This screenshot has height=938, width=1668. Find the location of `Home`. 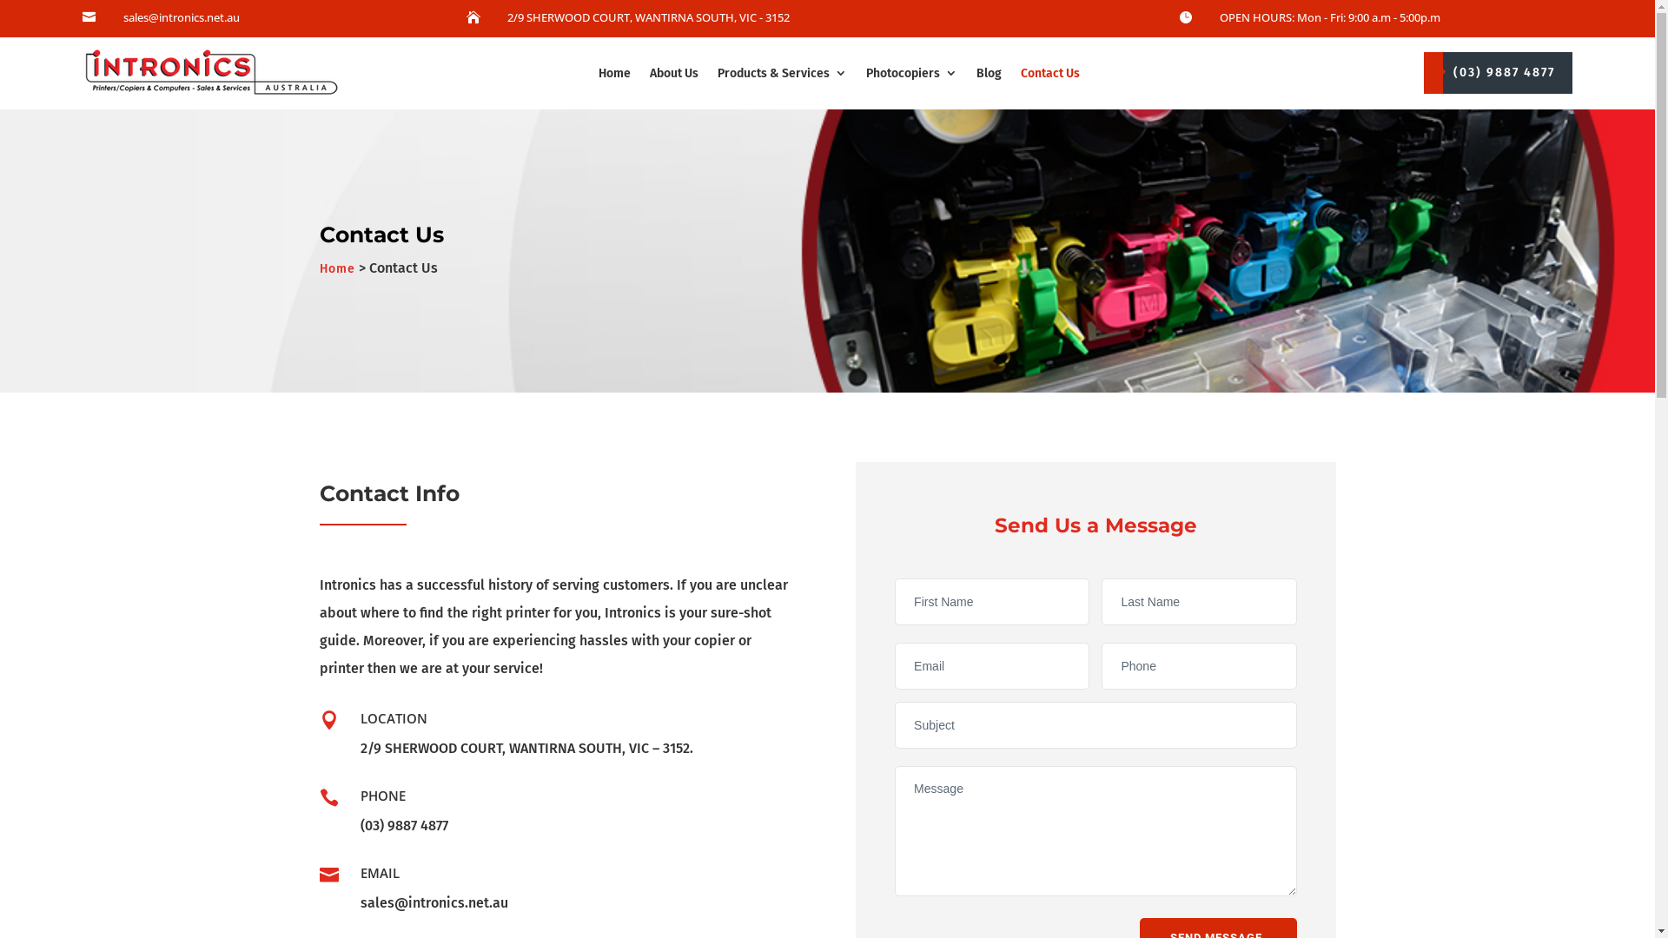

Home is located at coordinates (615, 73).